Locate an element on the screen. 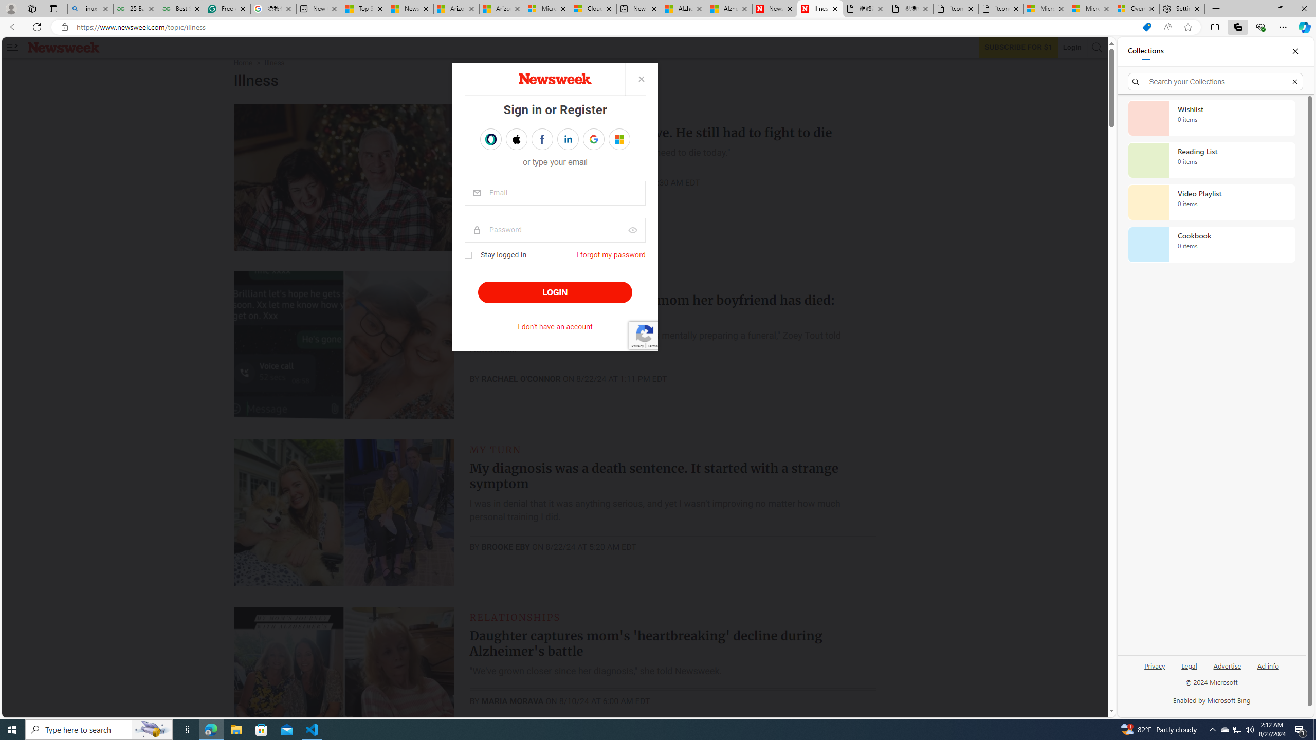  Microsoft account | Privacy is located at coordinates (1092, 9).